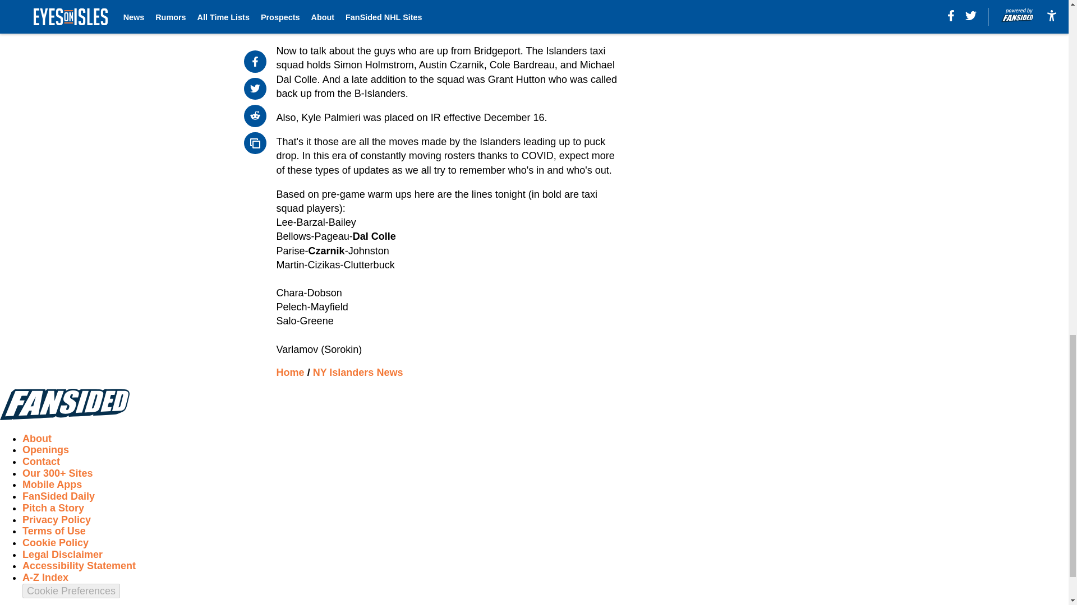  I want to click on Home, so click(291, 372).